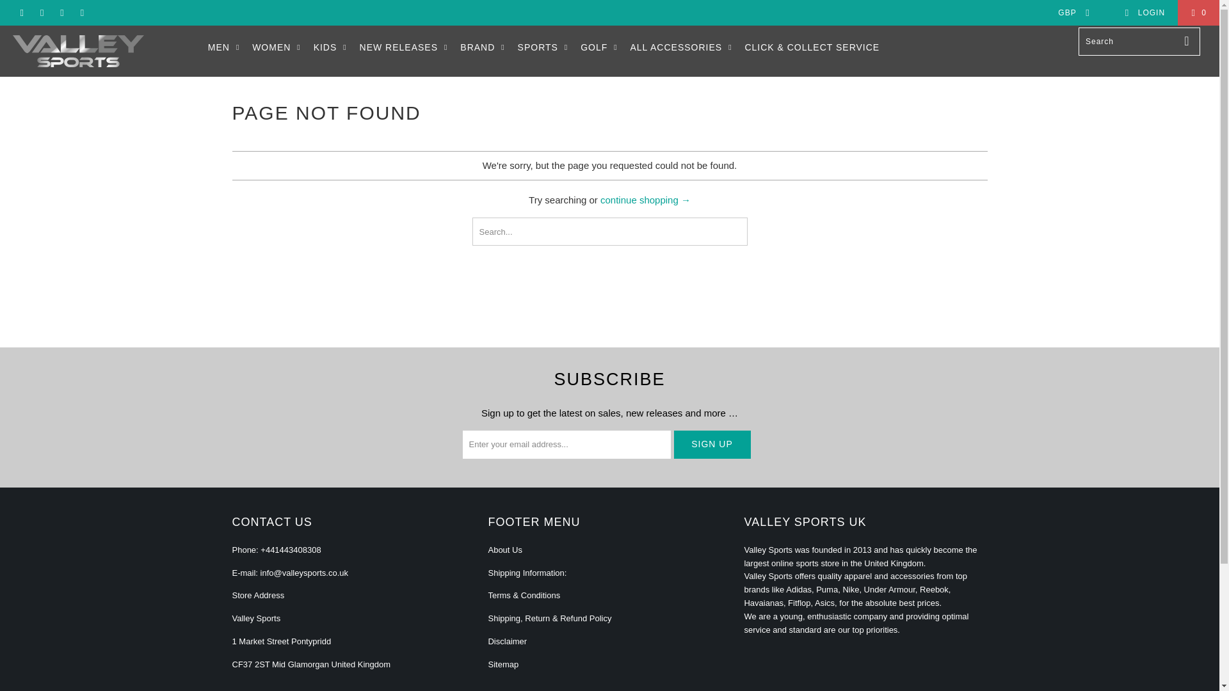 The width and height of the screenshot is (1229, 691). Describe the element at coordinates (712, 444) in the screenshot. I see `Sign Up` at that location.